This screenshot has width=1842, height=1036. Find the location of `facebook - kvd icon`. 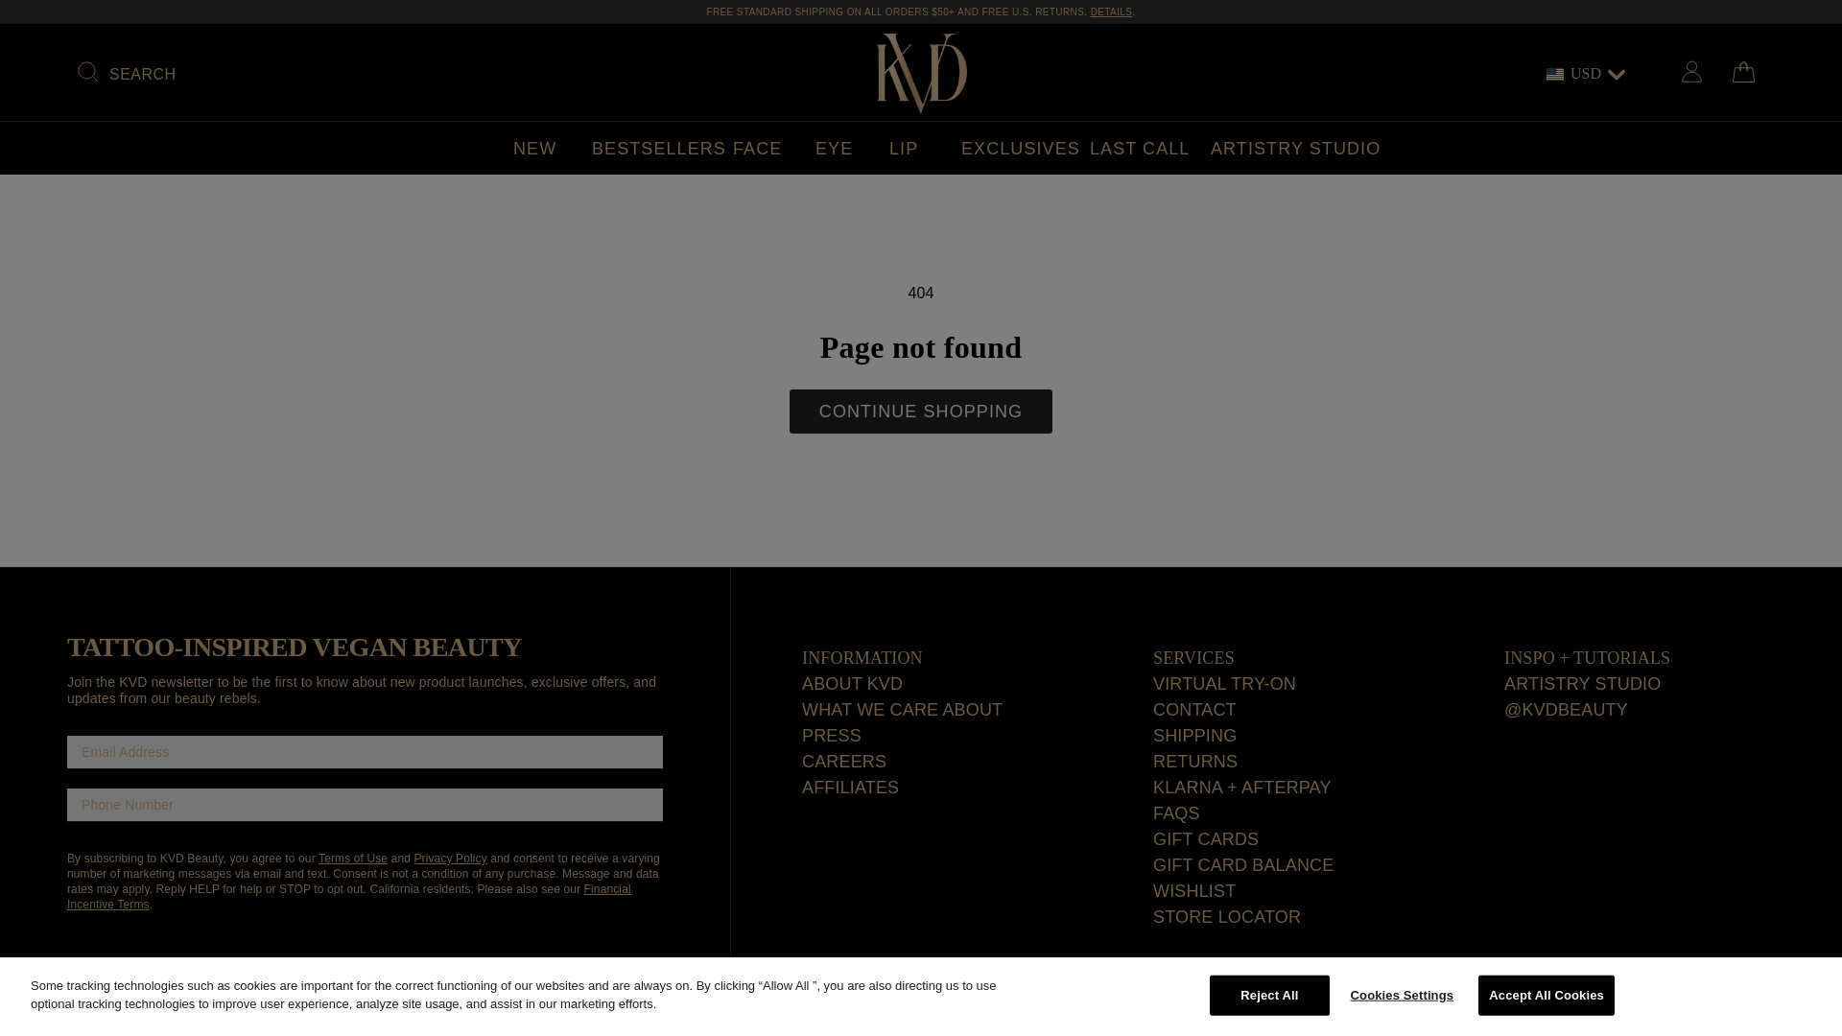

facebook - kvd icon is located at coordinates (1610, 1009).